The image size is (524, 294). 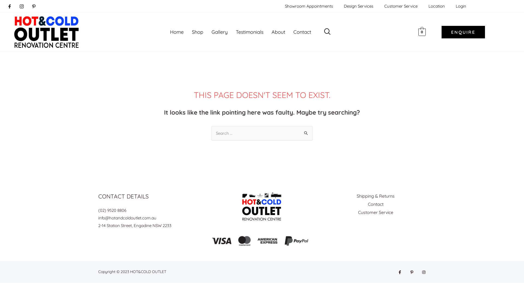 What do you see at coordinates (302, 32) in the screenshot?
I see `Contact` at bounding box center [302, 32].